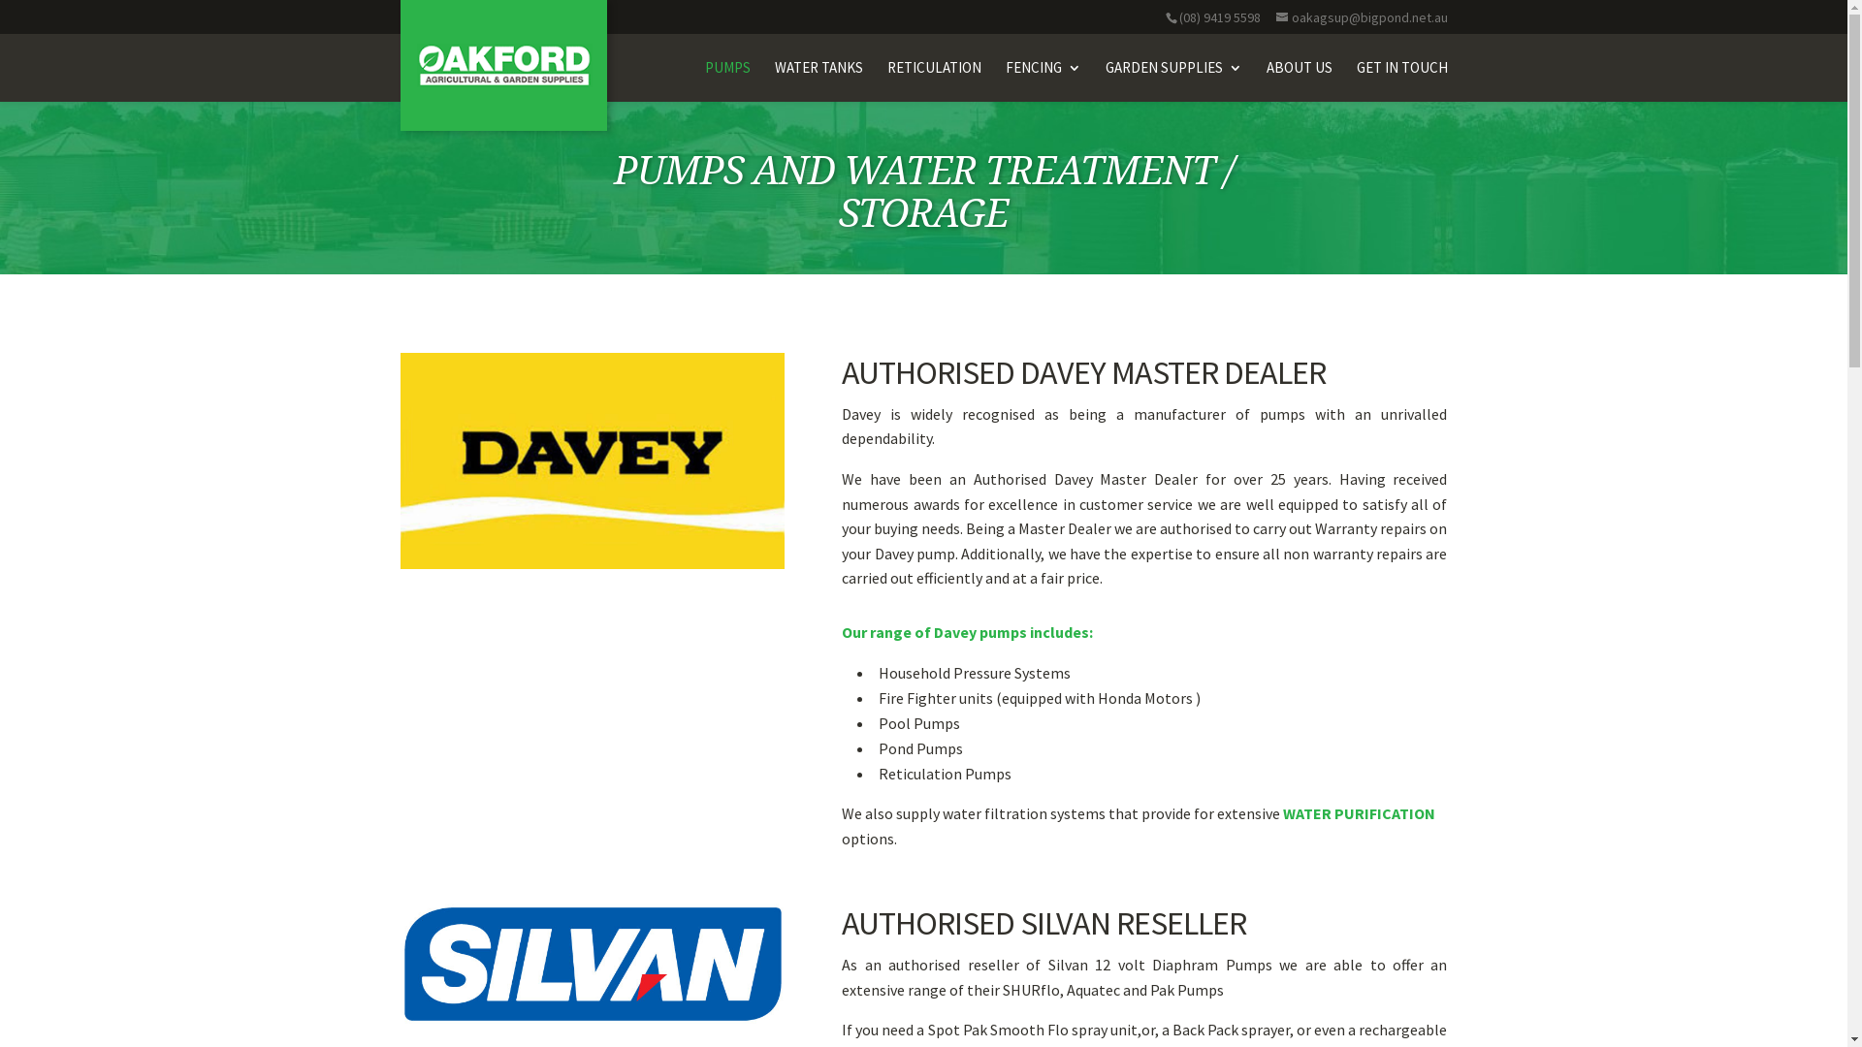 The height and width of the screenshot is (1047, 1862). I want to click on oakagsup@bigpond.net.au, so click(1362, 16).